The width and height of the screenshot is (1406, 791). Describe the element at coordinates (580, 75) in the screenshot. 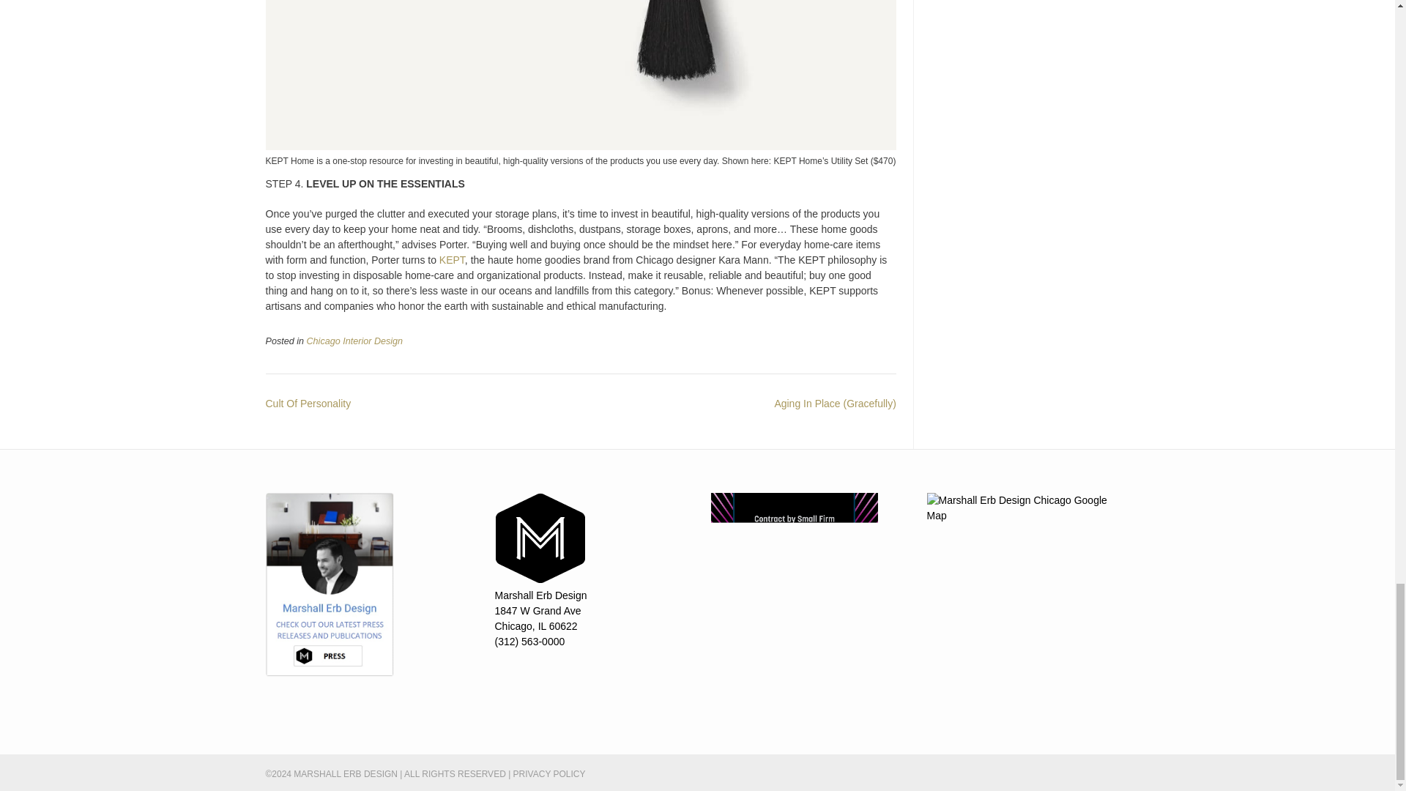

I see `Organized Home, Clear Mind 3` at that location.